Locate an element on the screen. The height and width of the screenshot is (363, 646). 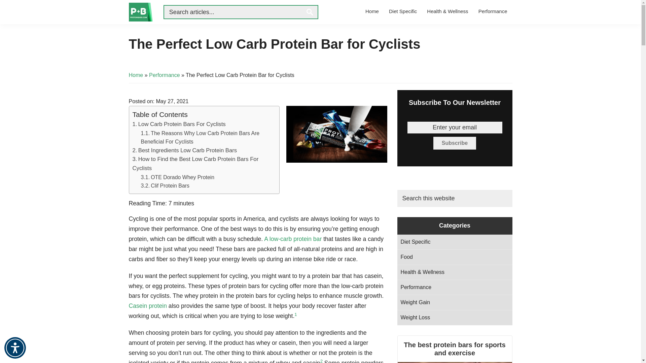
Subscribe is located at coordinates (455, 143).